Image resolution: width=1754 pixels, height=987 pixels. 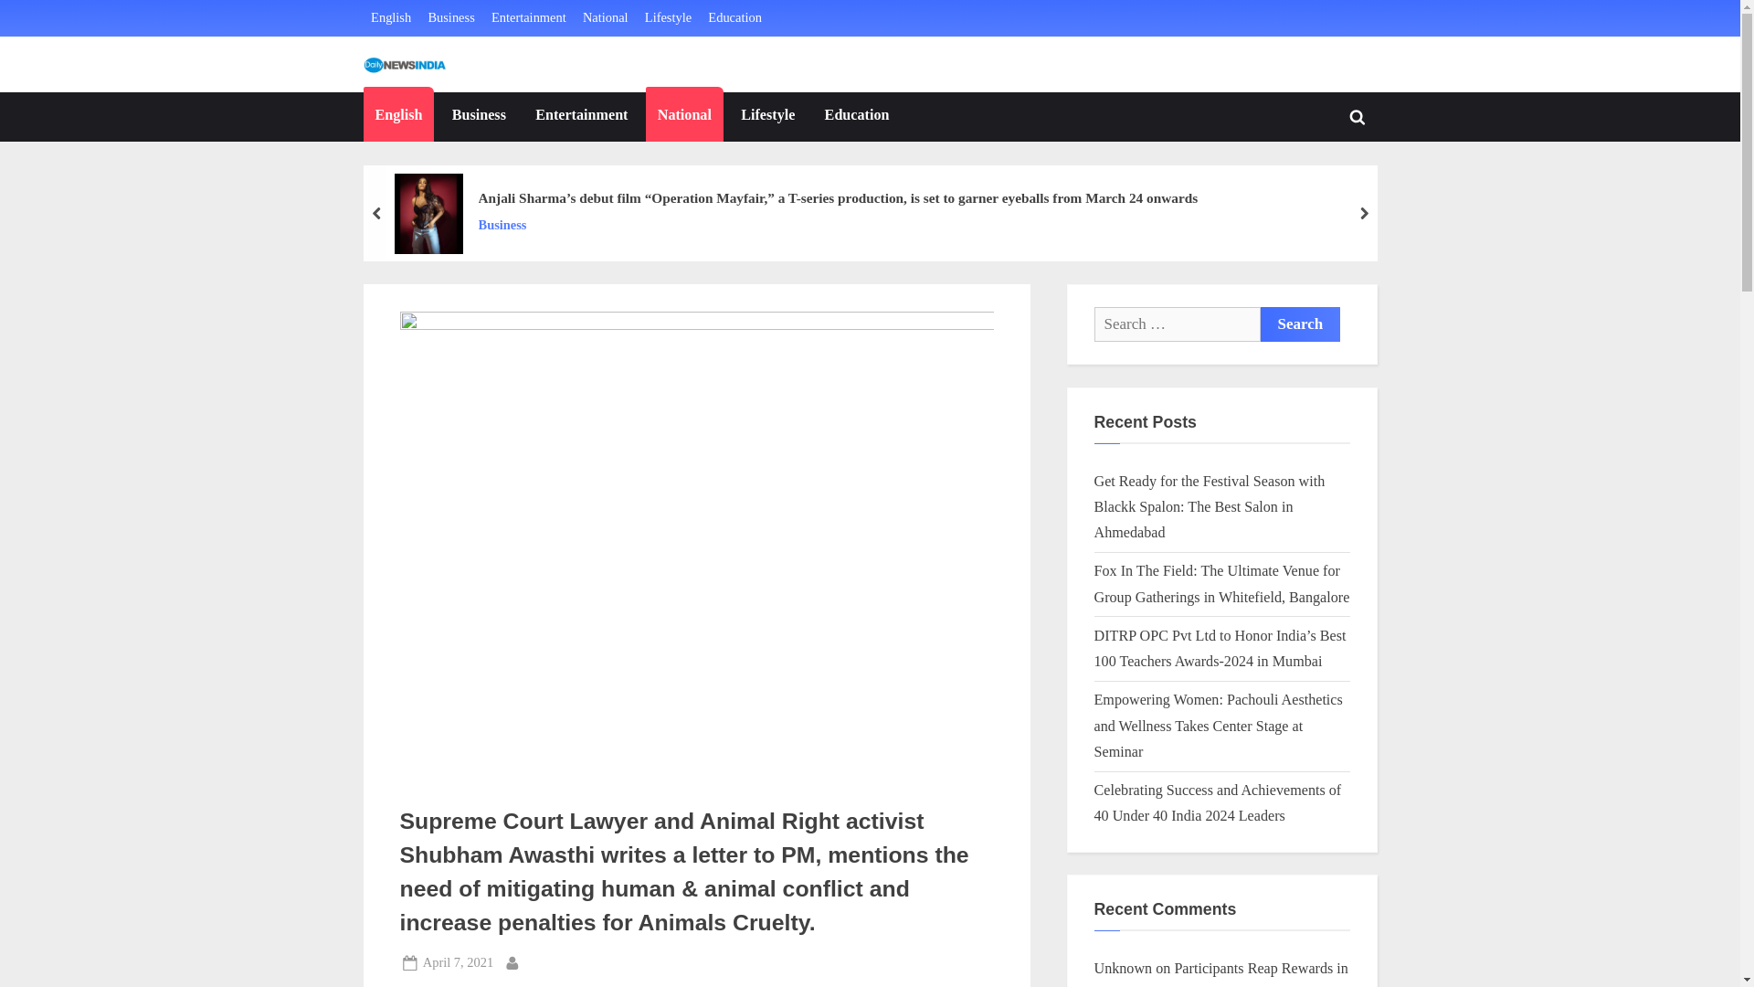 What do you see at coordinates (479, 117) in the screenshot?
I see `Business` at bounding box center [479, 117].